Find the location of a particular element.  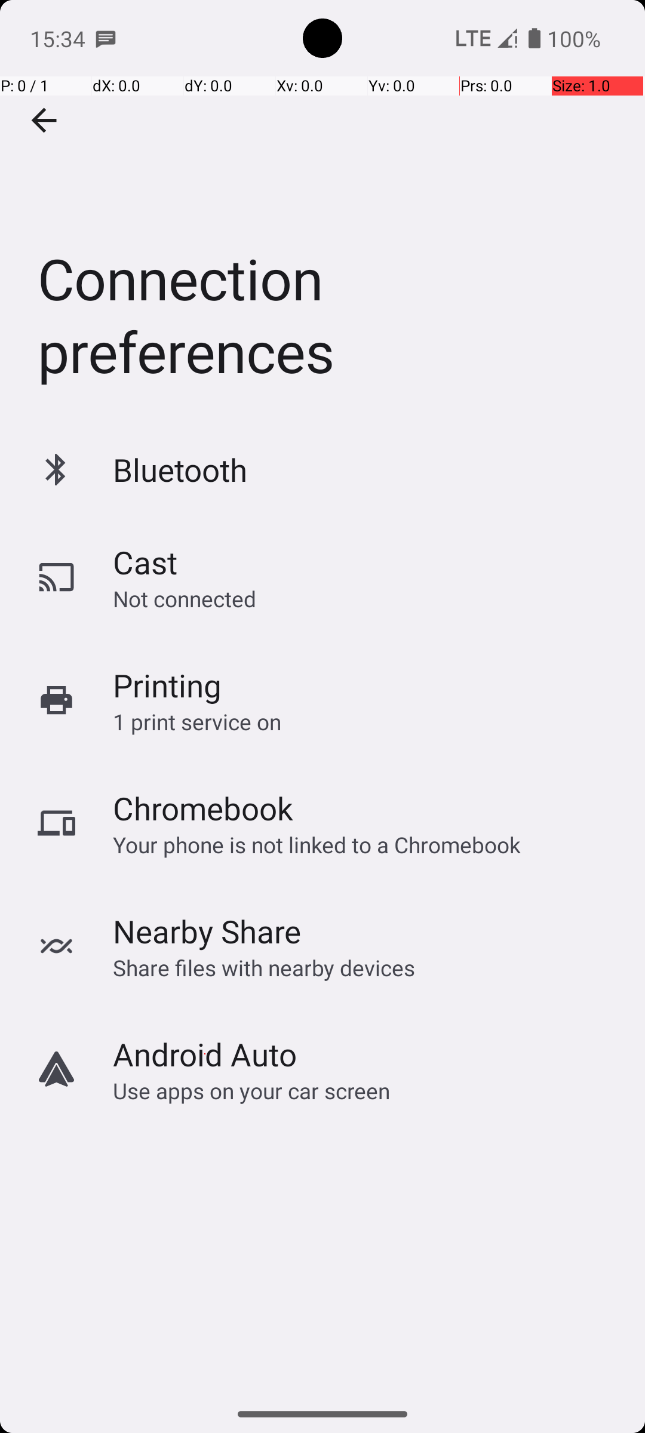

Printing is located at coordinates (167, 685).